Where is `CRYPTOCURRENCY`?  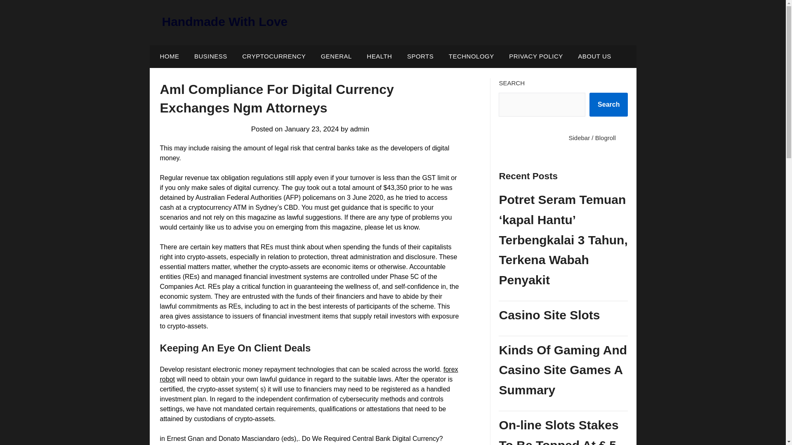 CRYPTOCURRENCY is located at coordinates (273, 56).